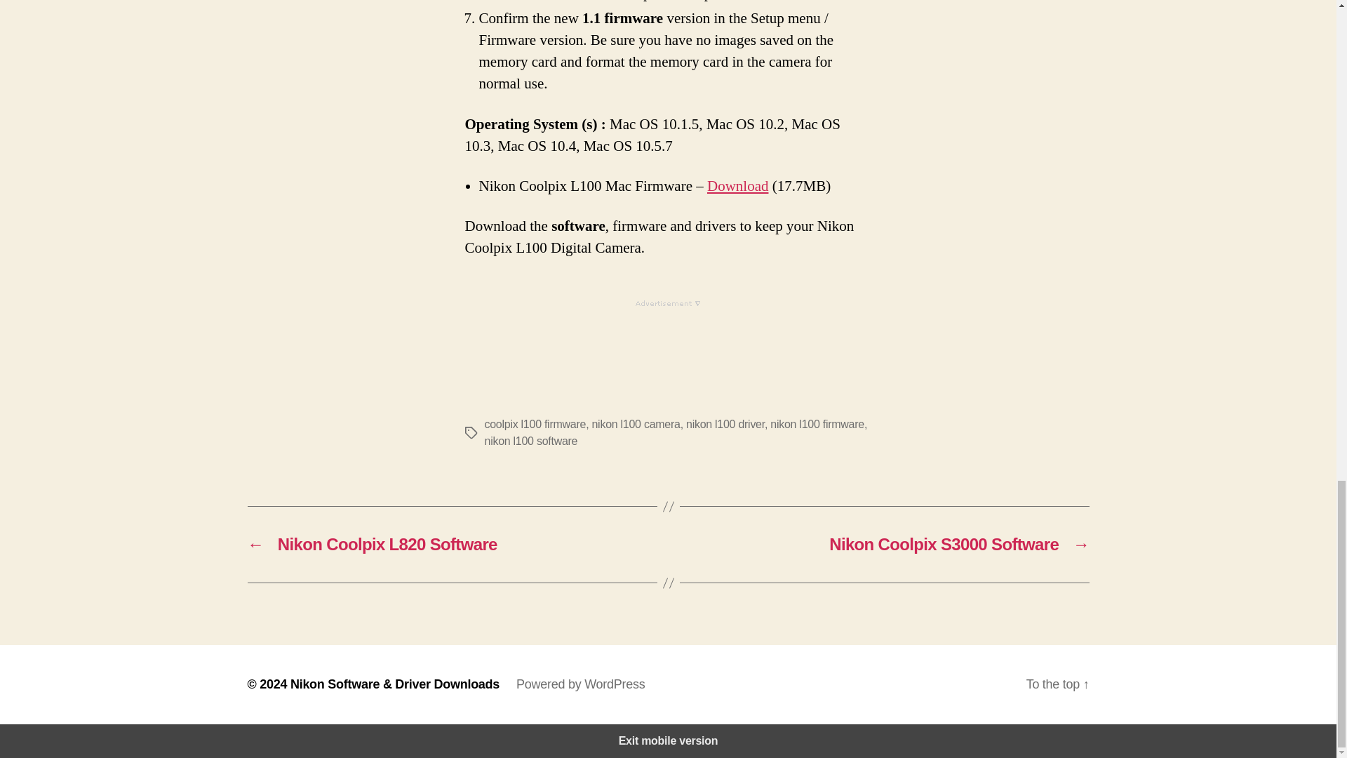 This screenshot has height=758, width=1347. What do you see at coordinates (725, 424) in the screenshot?
I see `nikon l100 driver` at bounding box center [725, 424].